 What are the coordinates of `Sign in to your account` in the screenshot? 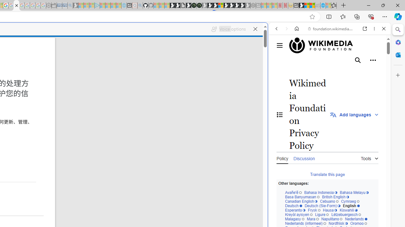 It's located at (221, 6).